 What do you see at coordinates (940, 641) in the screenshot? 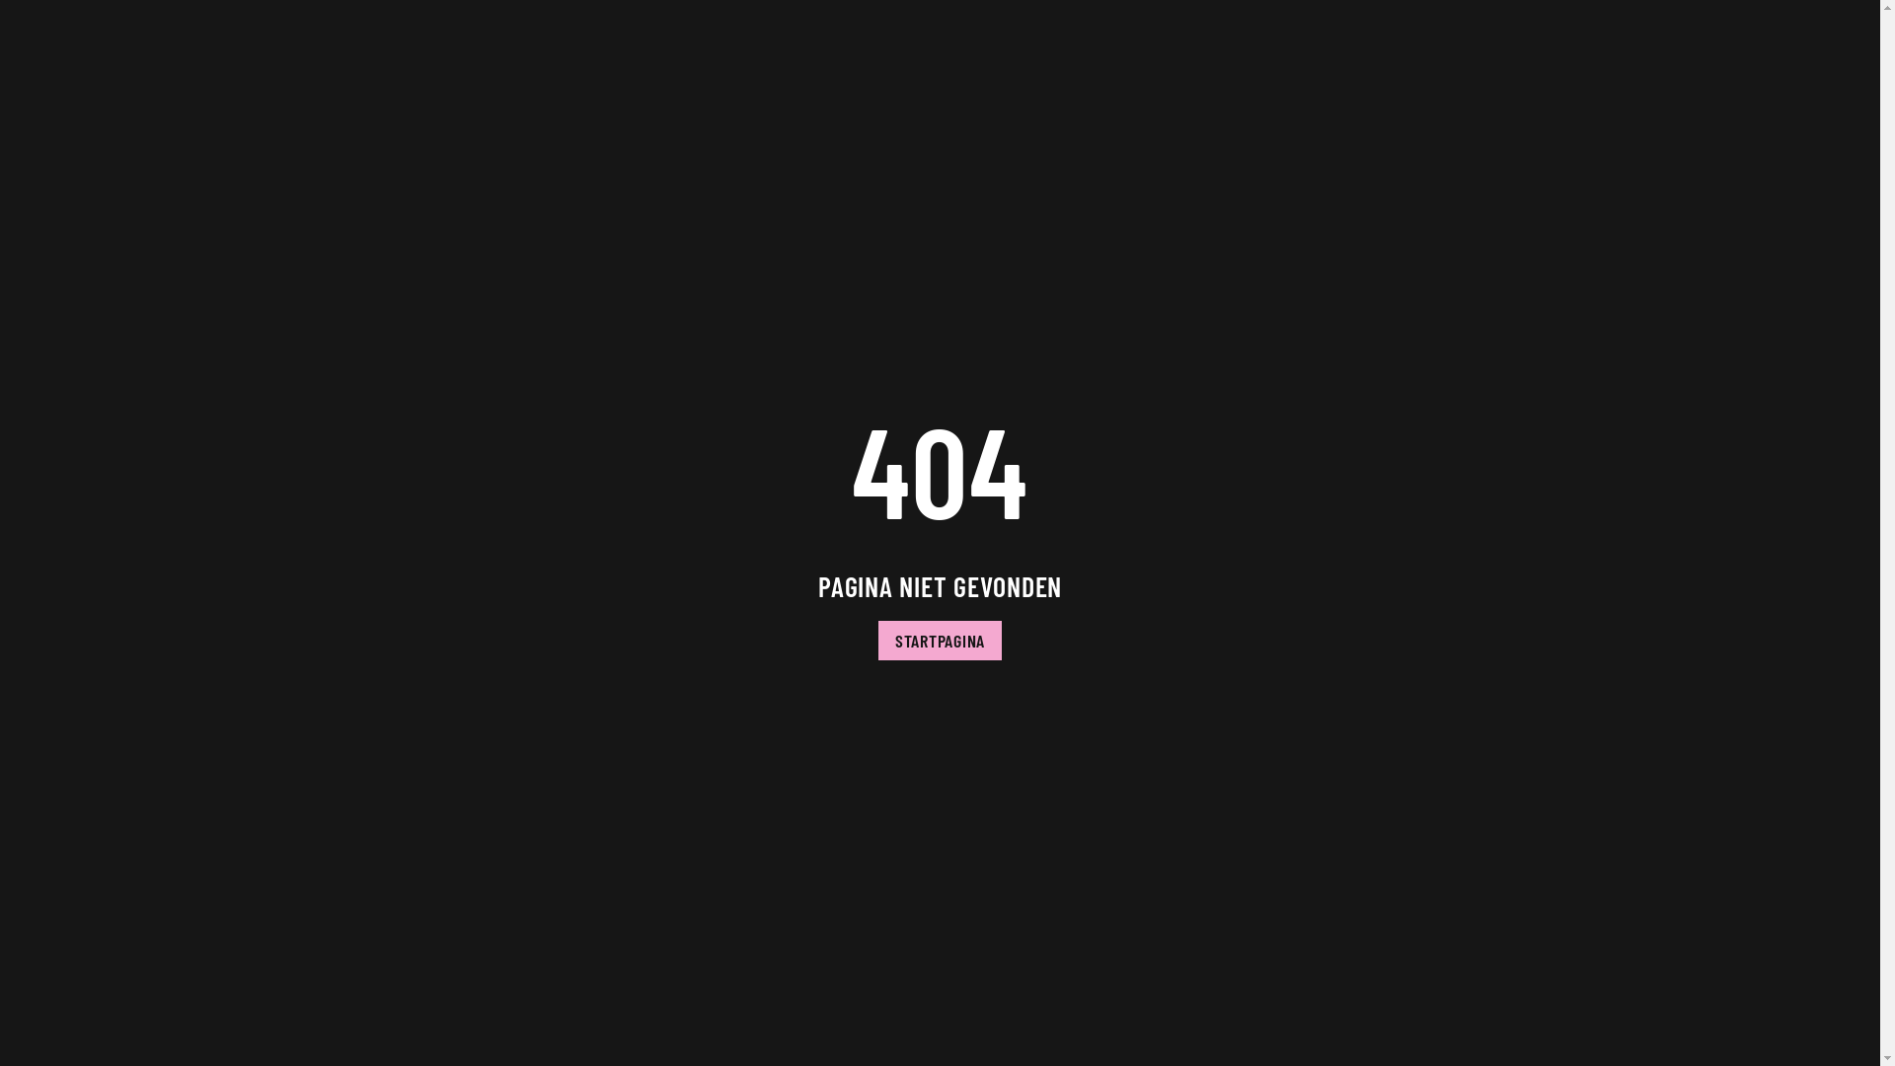
I see `STARTPAGINA` at bounding box center [940, 641].